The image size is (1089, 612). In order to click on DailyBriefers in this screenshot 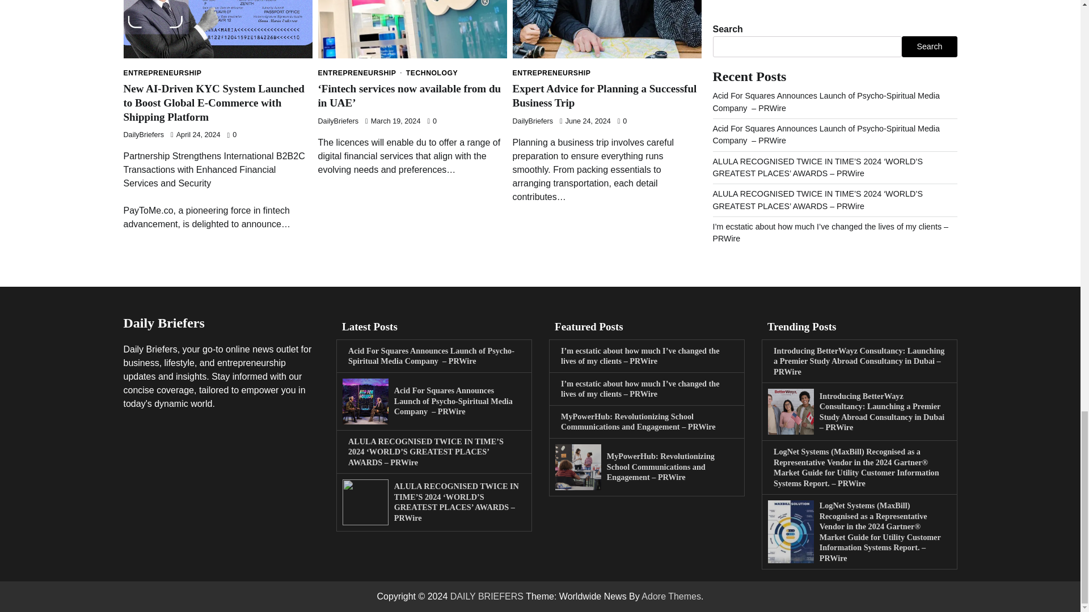, I will do `click(533, 121)`.